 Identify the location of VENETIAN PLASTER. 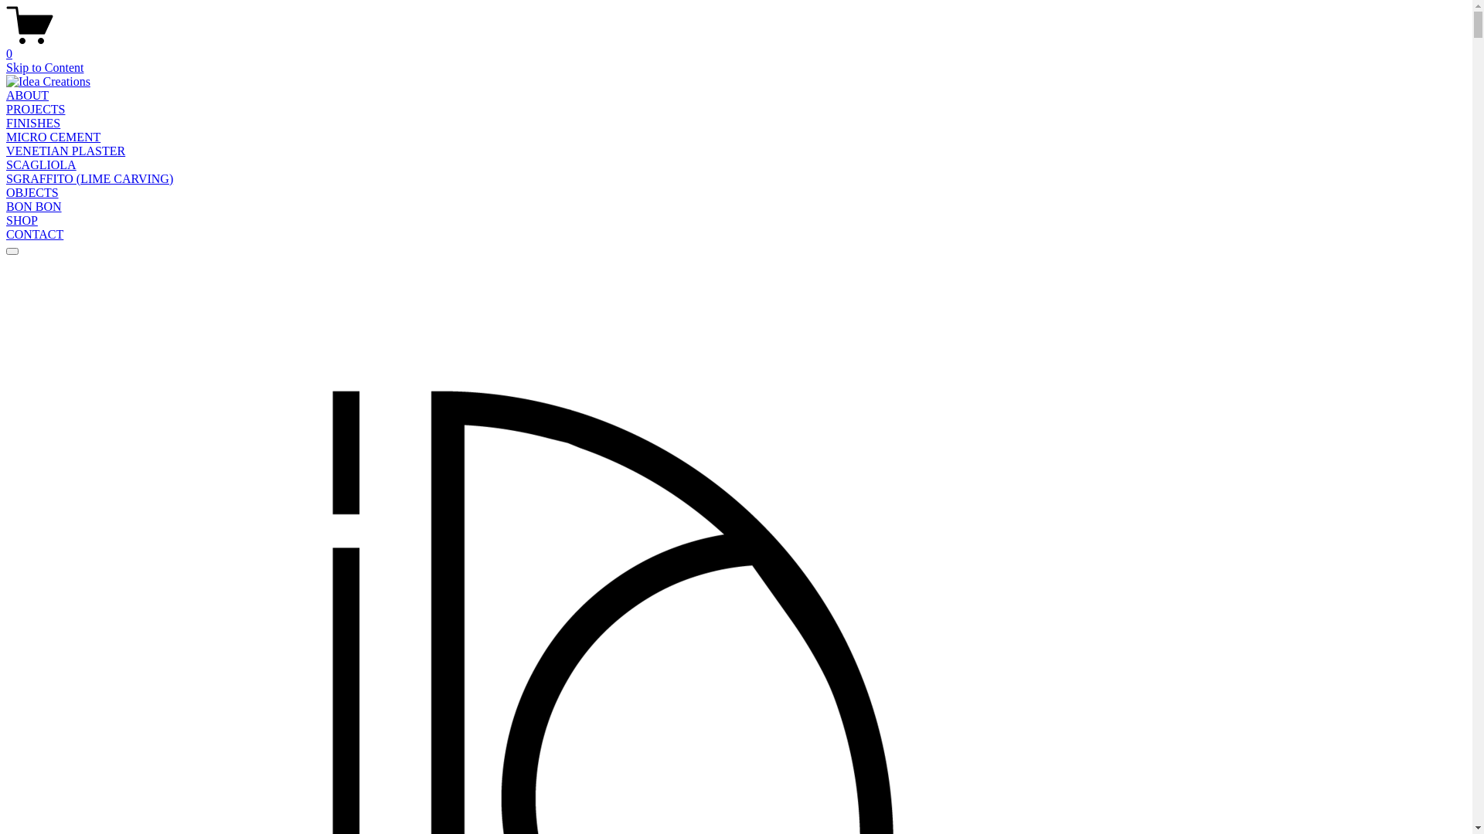
(66, 151).